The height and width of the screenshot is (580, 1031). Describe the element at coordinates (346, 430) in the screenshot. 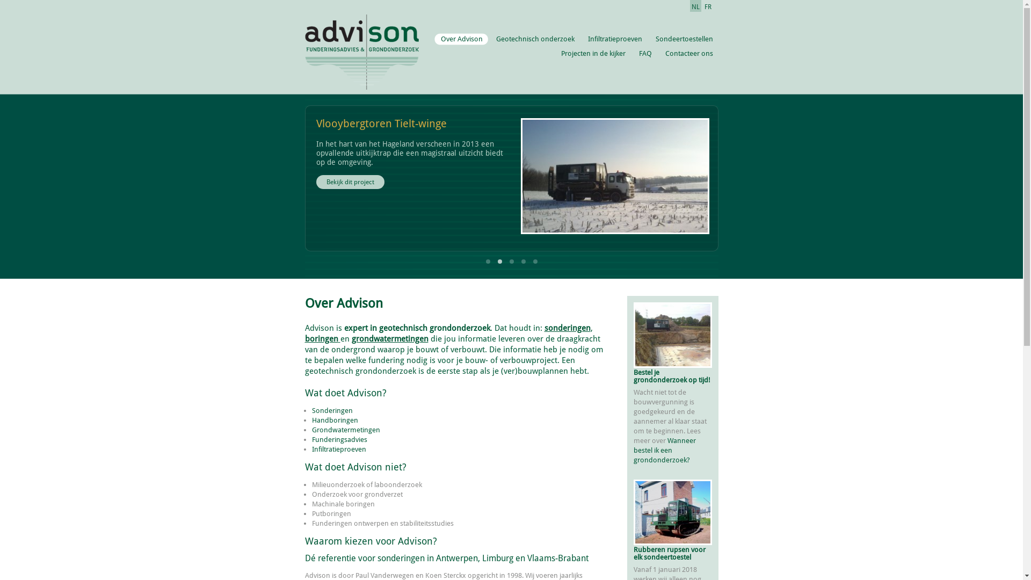

I see `Grondwatermetingen` at that location.